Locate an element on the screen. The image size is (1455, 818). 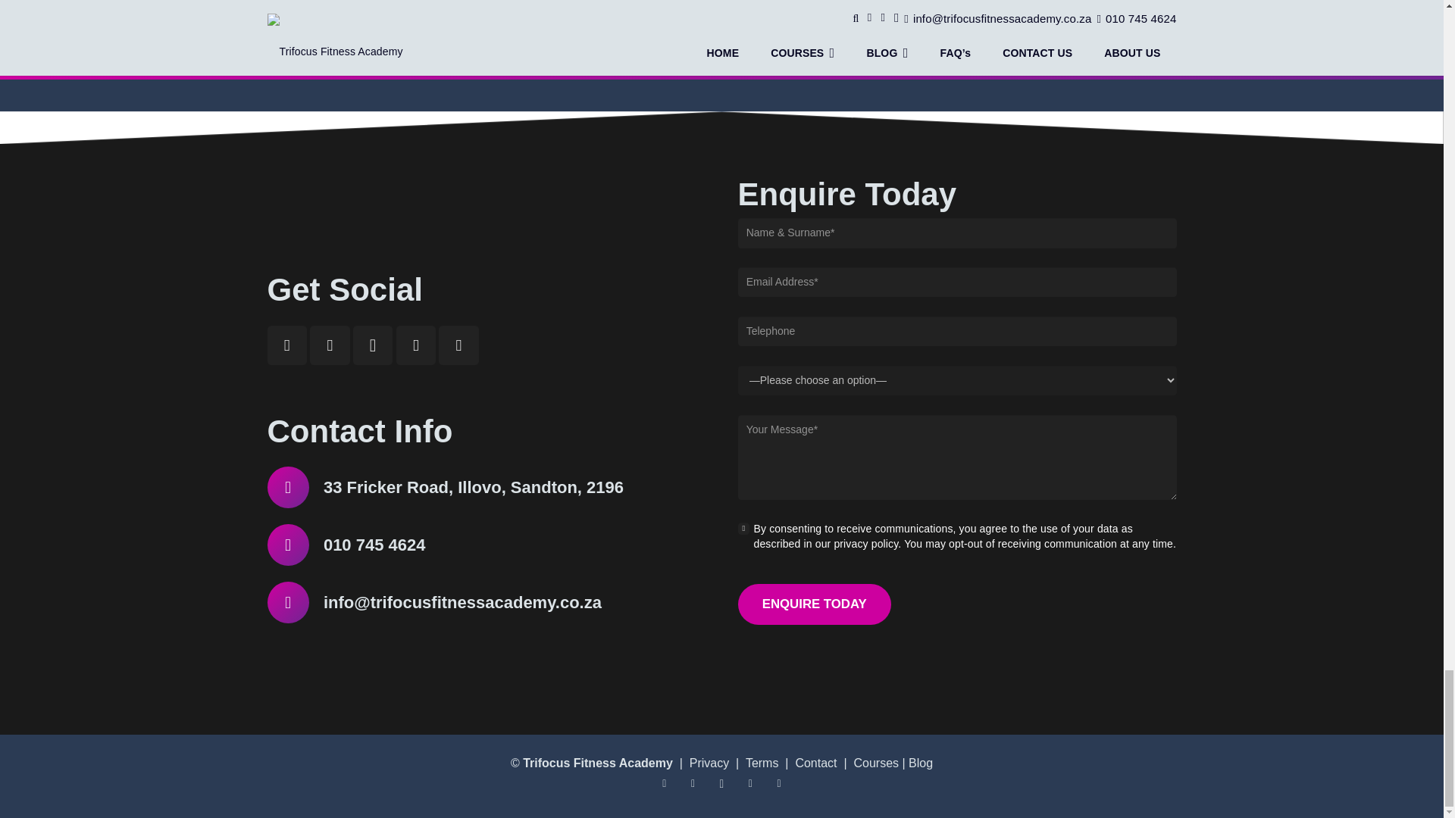
Calendly is located at coordinates (458, 345).